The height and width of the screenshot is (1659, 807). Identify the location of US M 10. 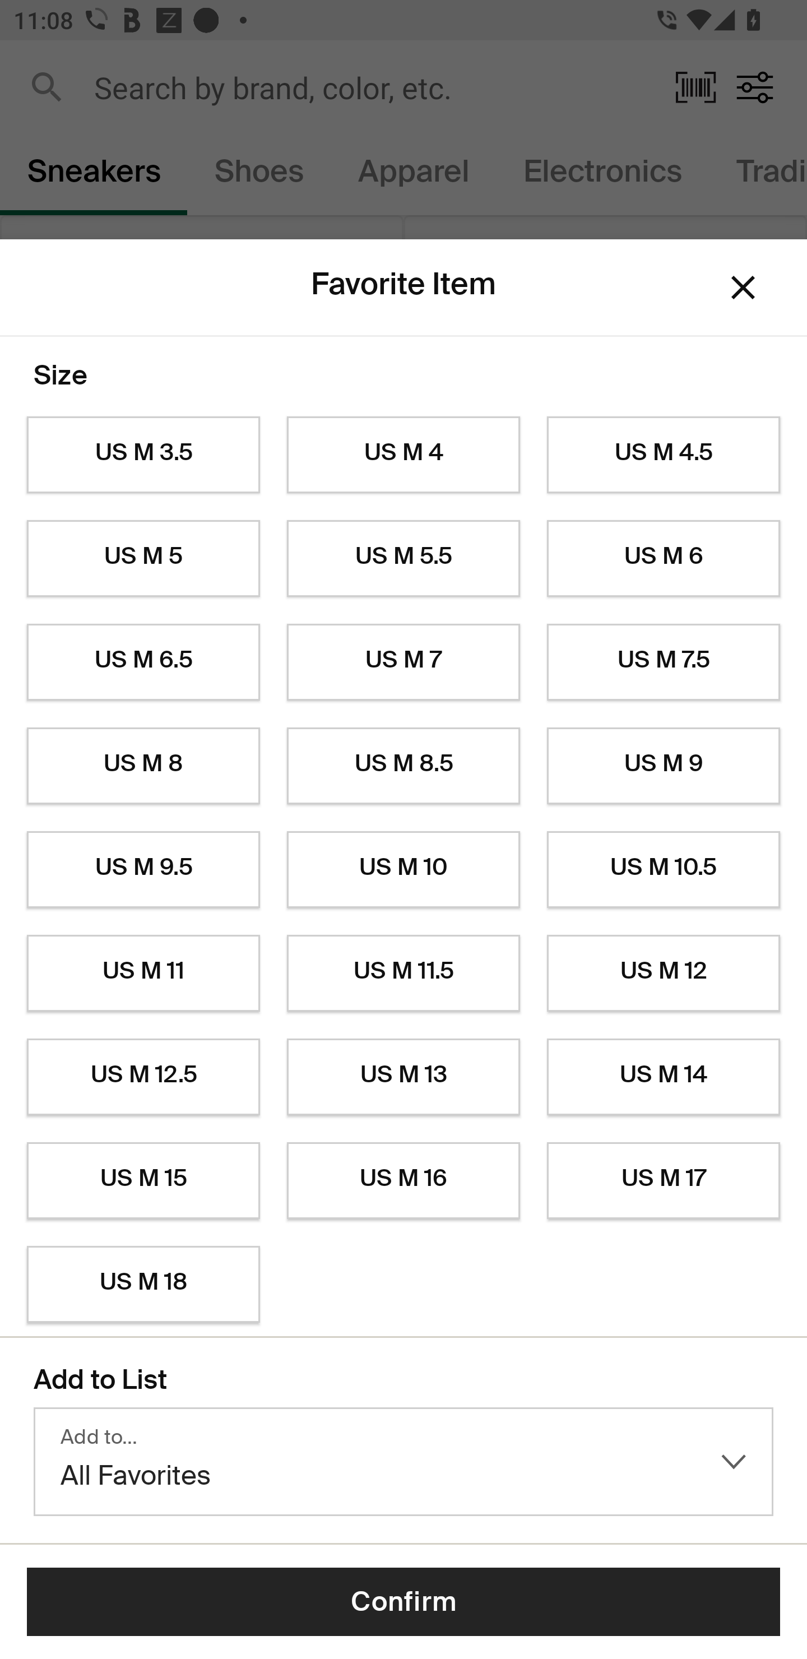
(403, 870).